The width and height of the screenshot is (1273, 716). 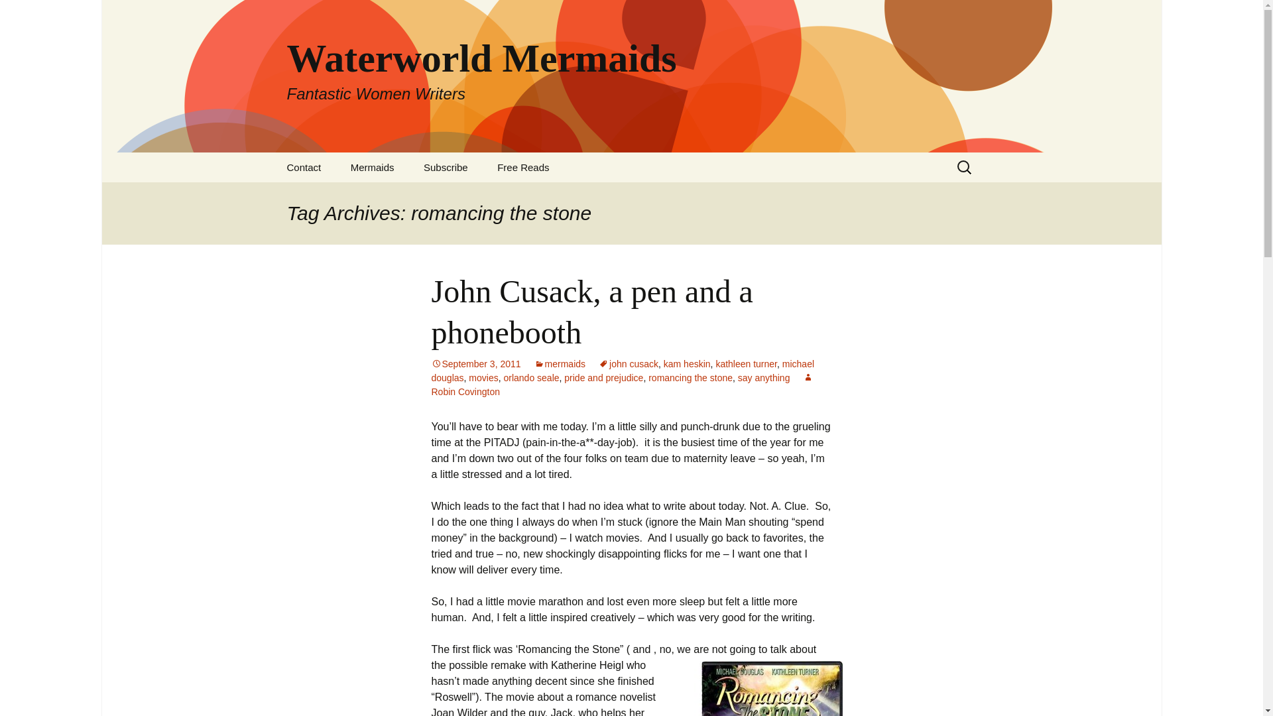 I want to click on john cusack, so click(x=628, y=364).